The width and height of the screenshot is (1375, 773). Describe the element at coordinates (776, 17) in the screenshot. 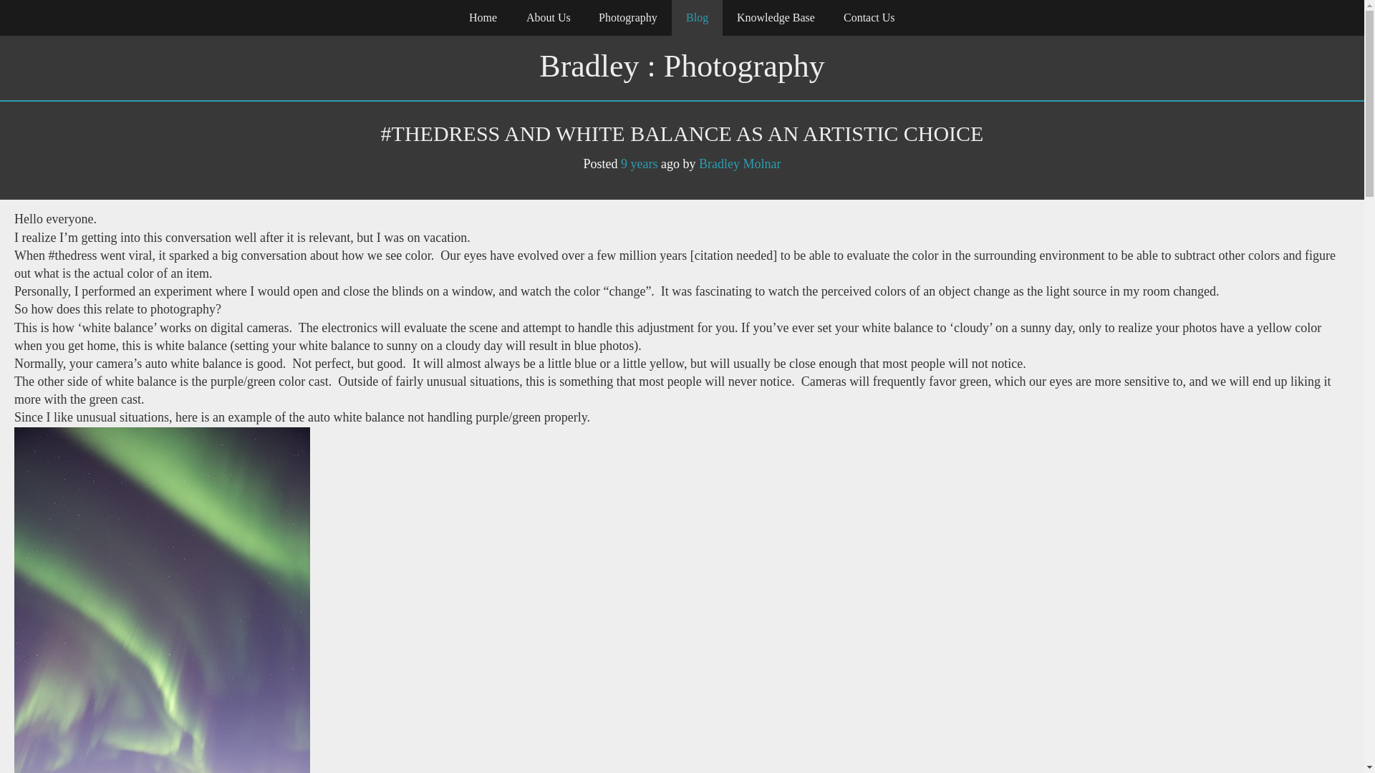

I see `Knowledge Base` at that location.